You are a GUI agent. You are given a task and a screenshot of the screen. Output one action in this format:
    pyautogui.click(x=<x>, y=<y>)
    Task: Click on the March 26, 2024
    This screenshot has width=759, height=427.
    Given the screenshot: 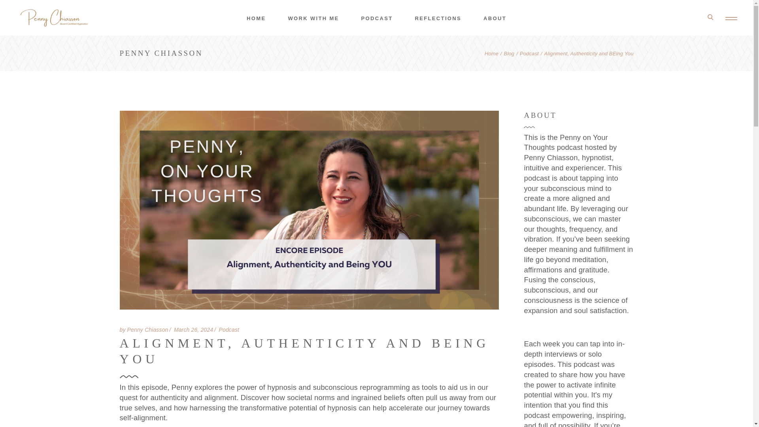 What is the action you would take?
    pyautogui.click(x=193, y=329)
    